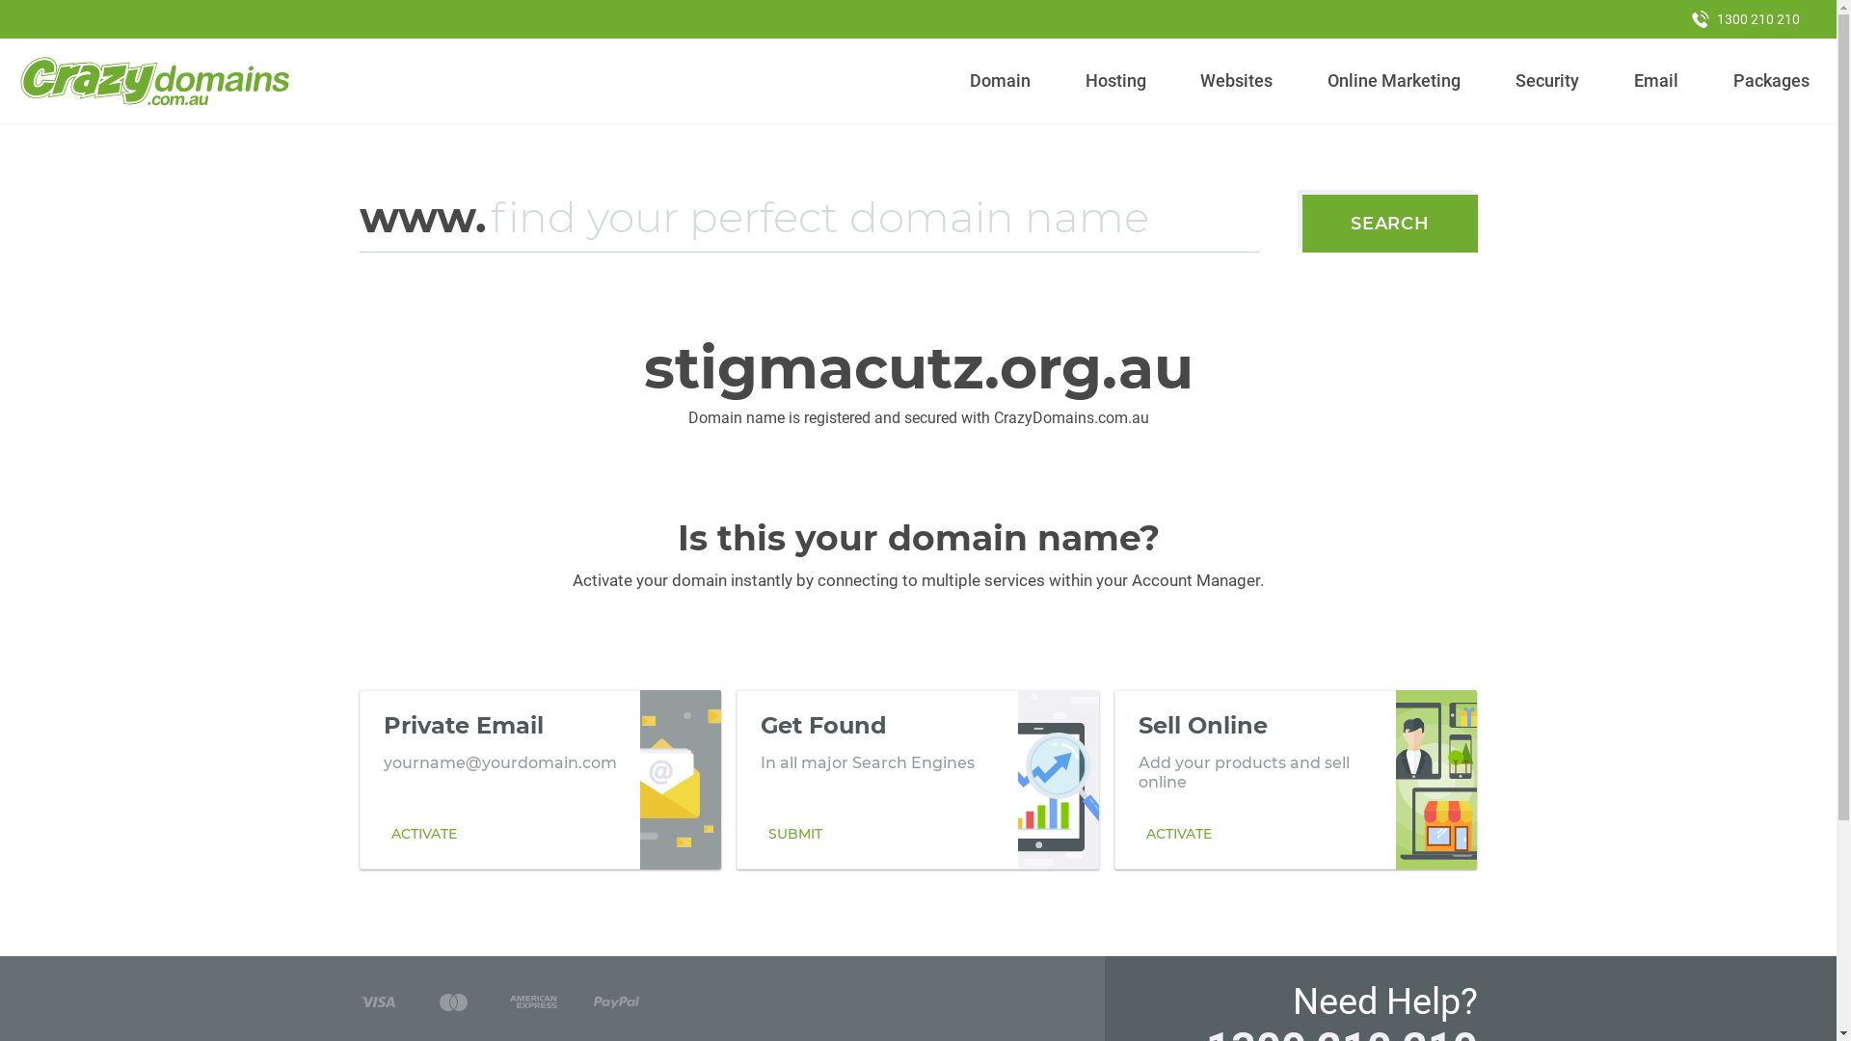 This screenshot has height=1041, width=1851. Describe the element at coordinates (1001, 81) in the screenshot. I see `Domain` at that location.